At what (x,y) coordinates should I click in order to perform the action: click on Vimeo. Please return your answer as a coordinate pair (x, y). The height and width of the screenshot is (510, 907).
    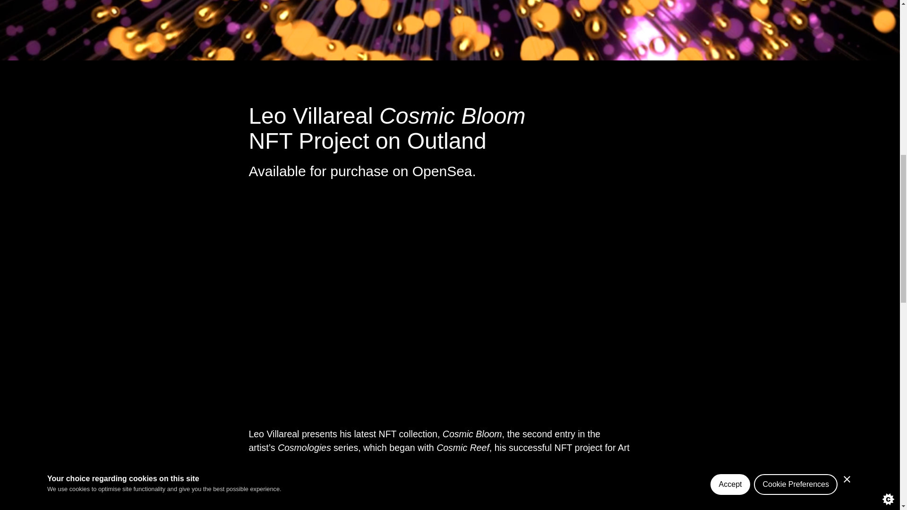
    Looking at the image, I should click on (397, 196).